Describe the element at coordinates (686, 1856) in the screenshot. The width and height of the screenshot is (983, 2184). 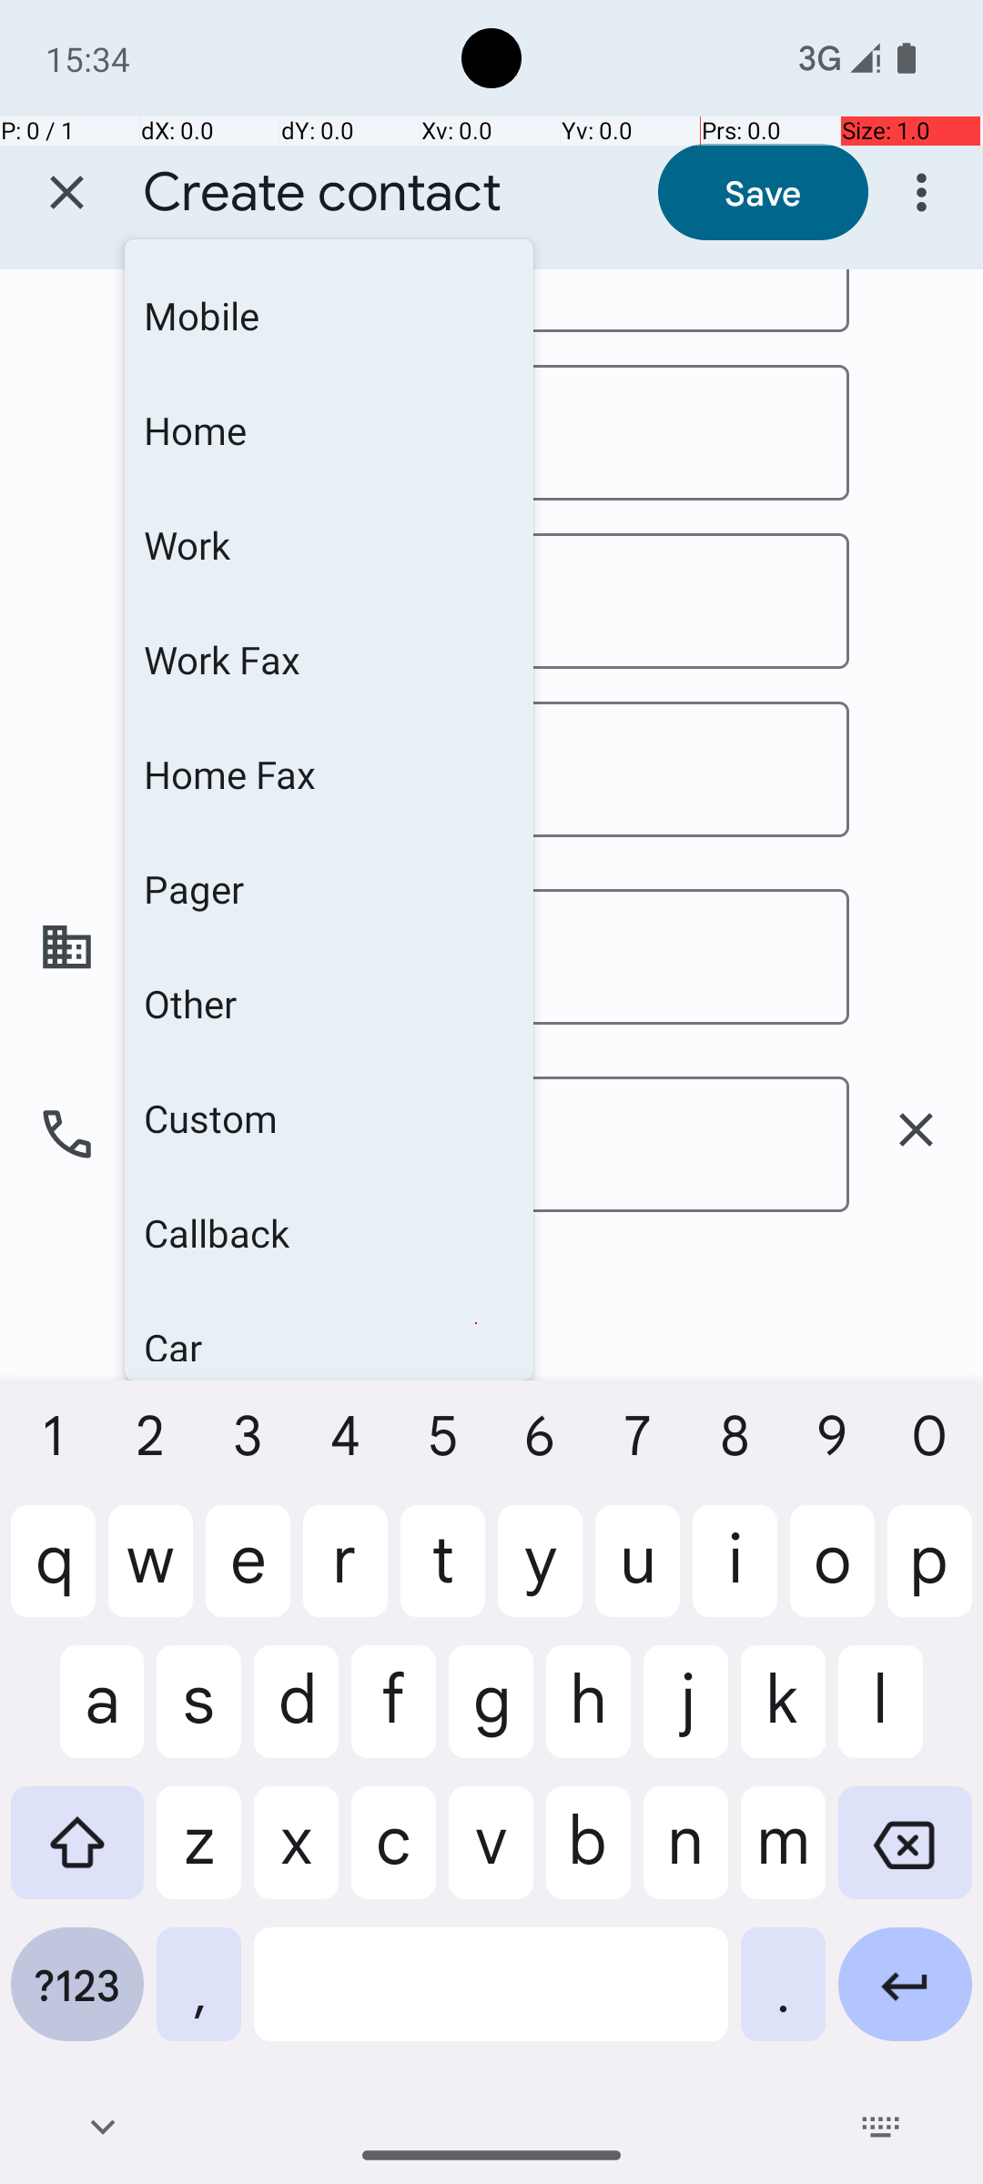
I see `n` at that location.